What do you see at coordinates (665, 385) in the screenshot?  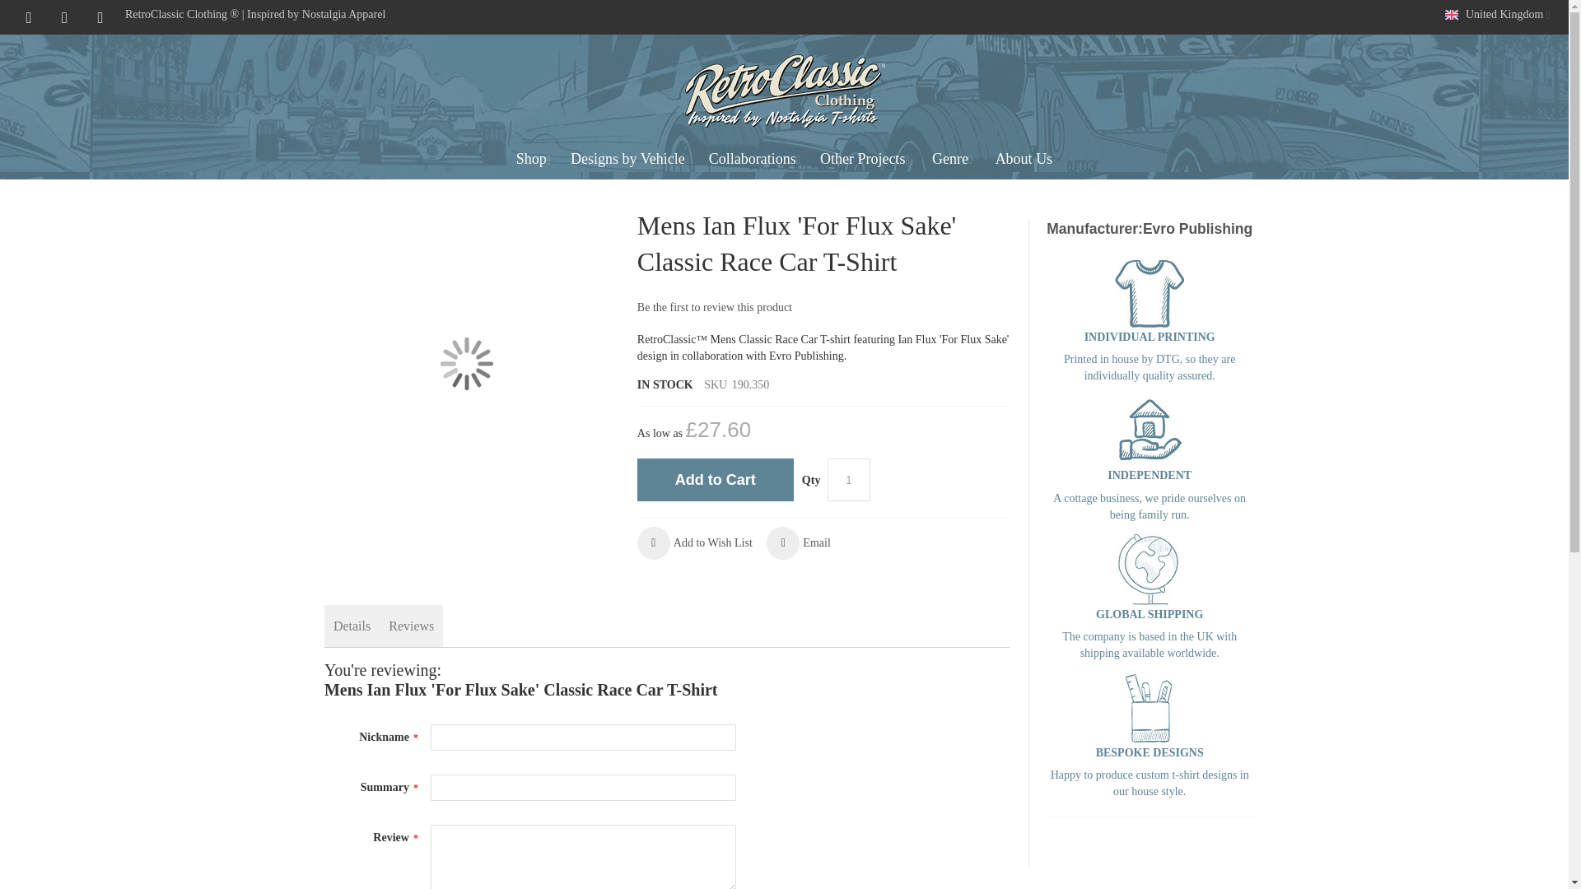 I see `Availability` at bounding box center [665, 385].